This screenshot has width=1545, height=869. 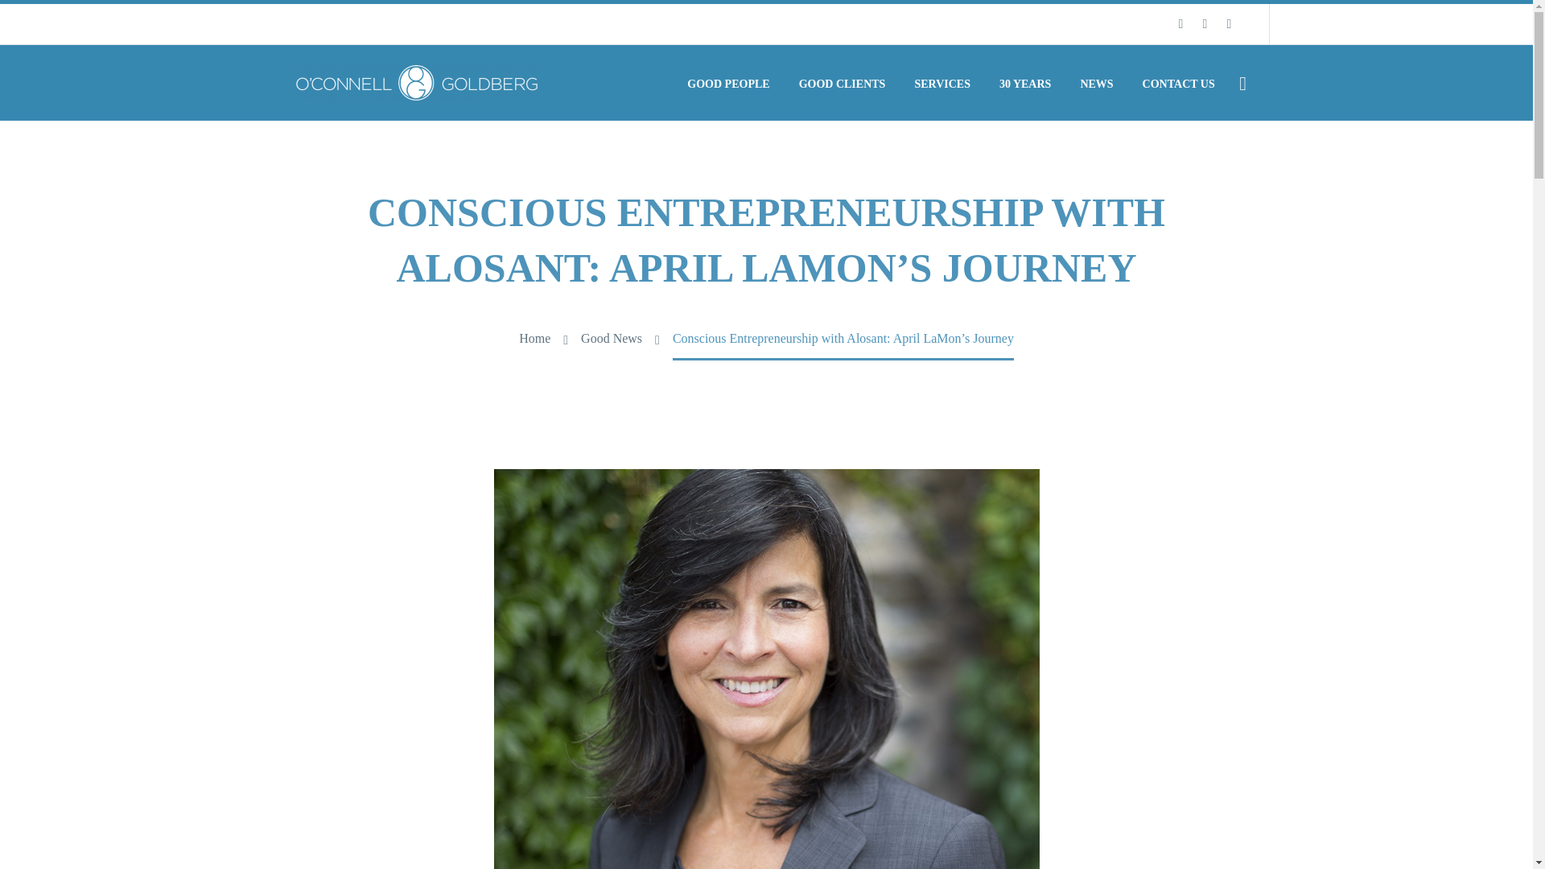 What do you see at coordinates (1024, 84) in the screenshot?
I see `30 YEARS` at bounding box center [1024, 84].